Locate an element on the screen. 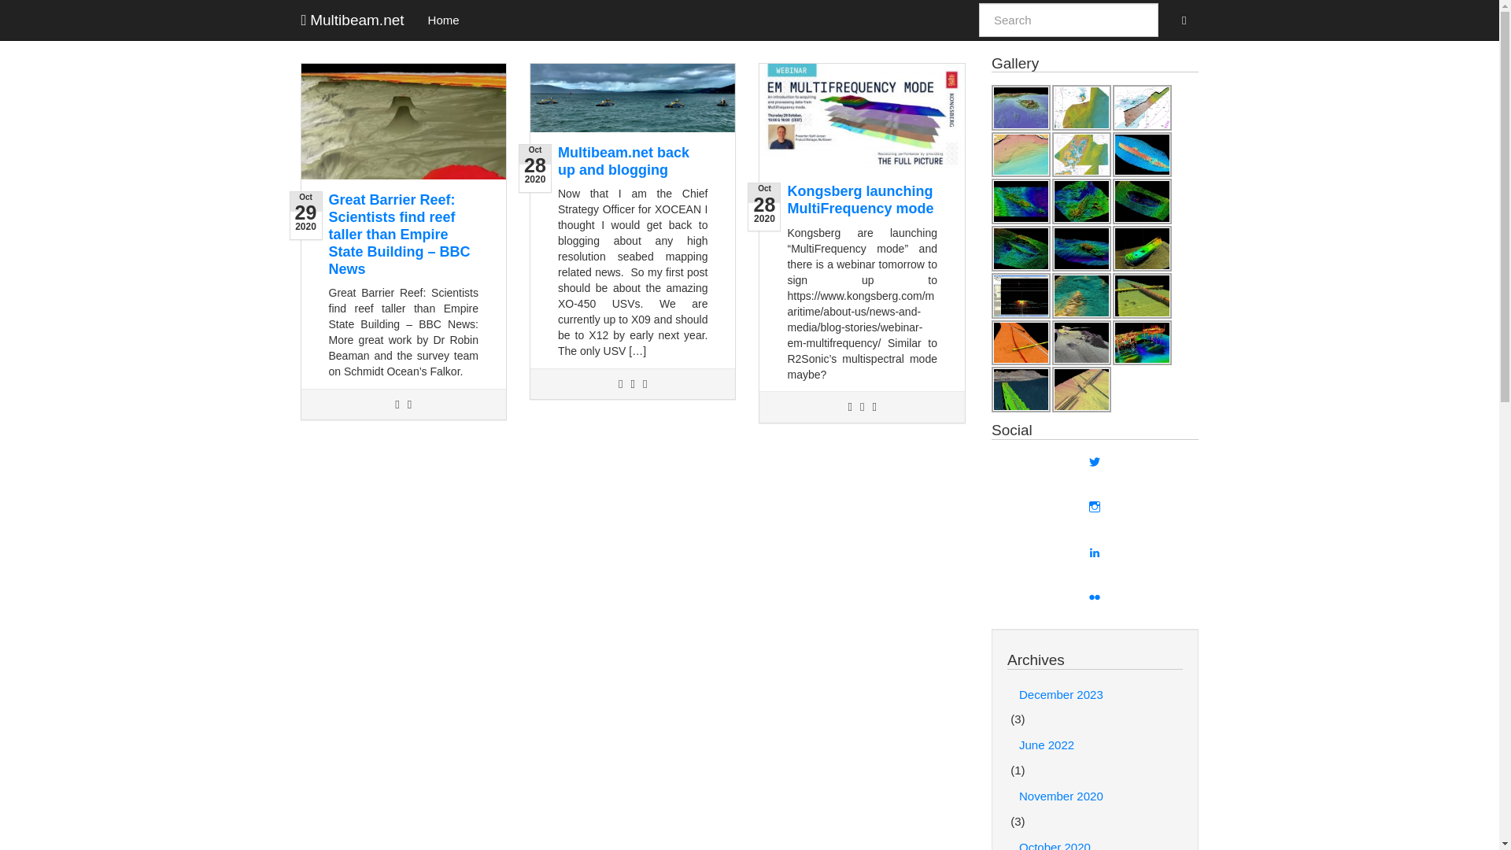  mounts-bay3 is located at coordinates (1020, 108).